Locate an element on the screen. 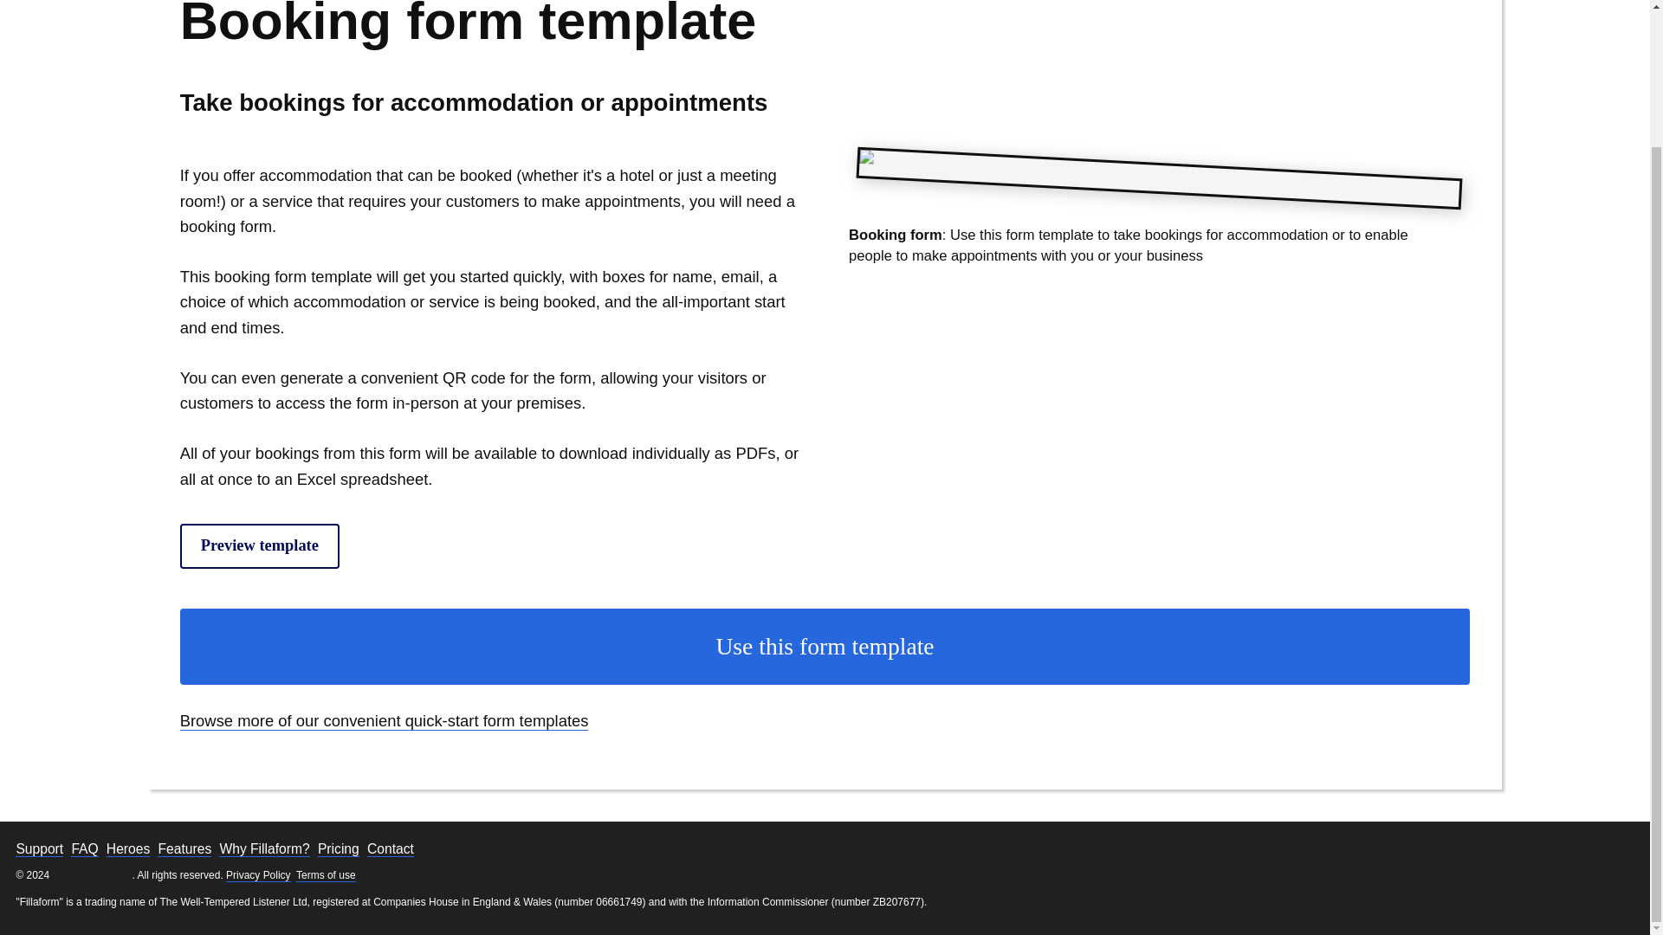  Pricing is located at coordinates (338, 849).